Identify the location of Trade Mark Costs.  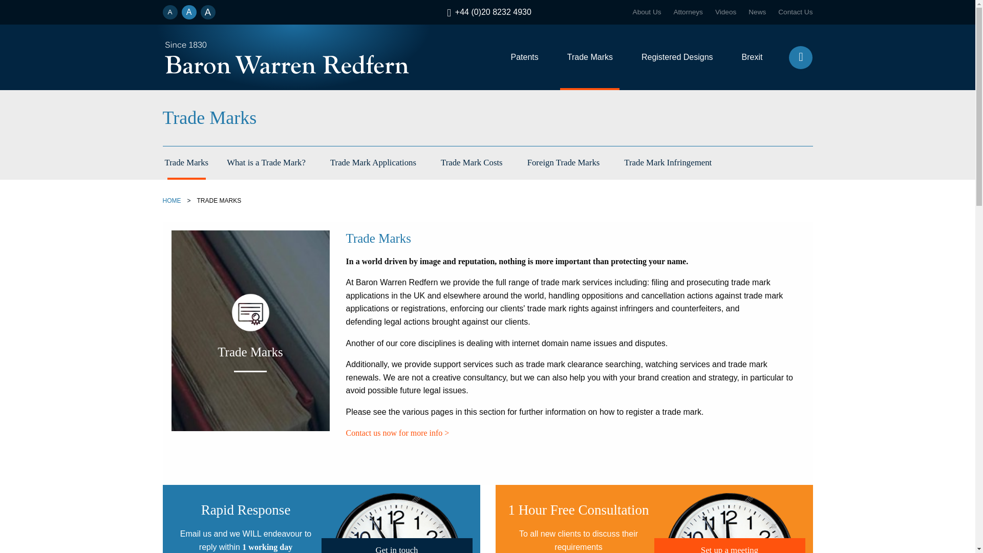
(471, 163).